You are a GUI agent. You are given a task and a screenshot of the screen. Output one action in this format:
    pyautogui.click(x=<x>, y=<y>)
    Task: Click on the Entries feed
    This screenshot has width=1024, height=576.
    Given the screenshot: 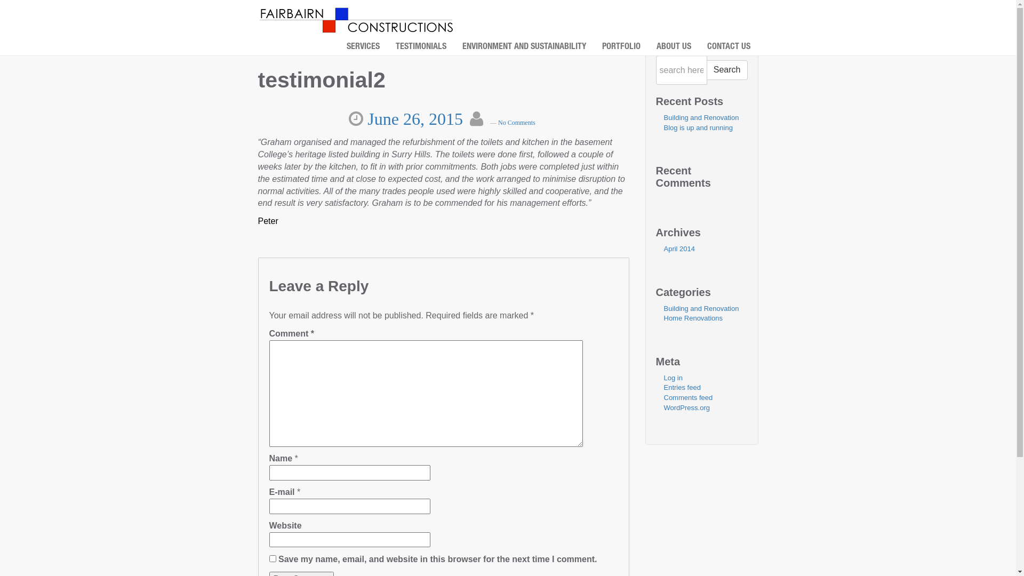 What is the action you would take?
    pyautogui.click(x=682, y=387)
    